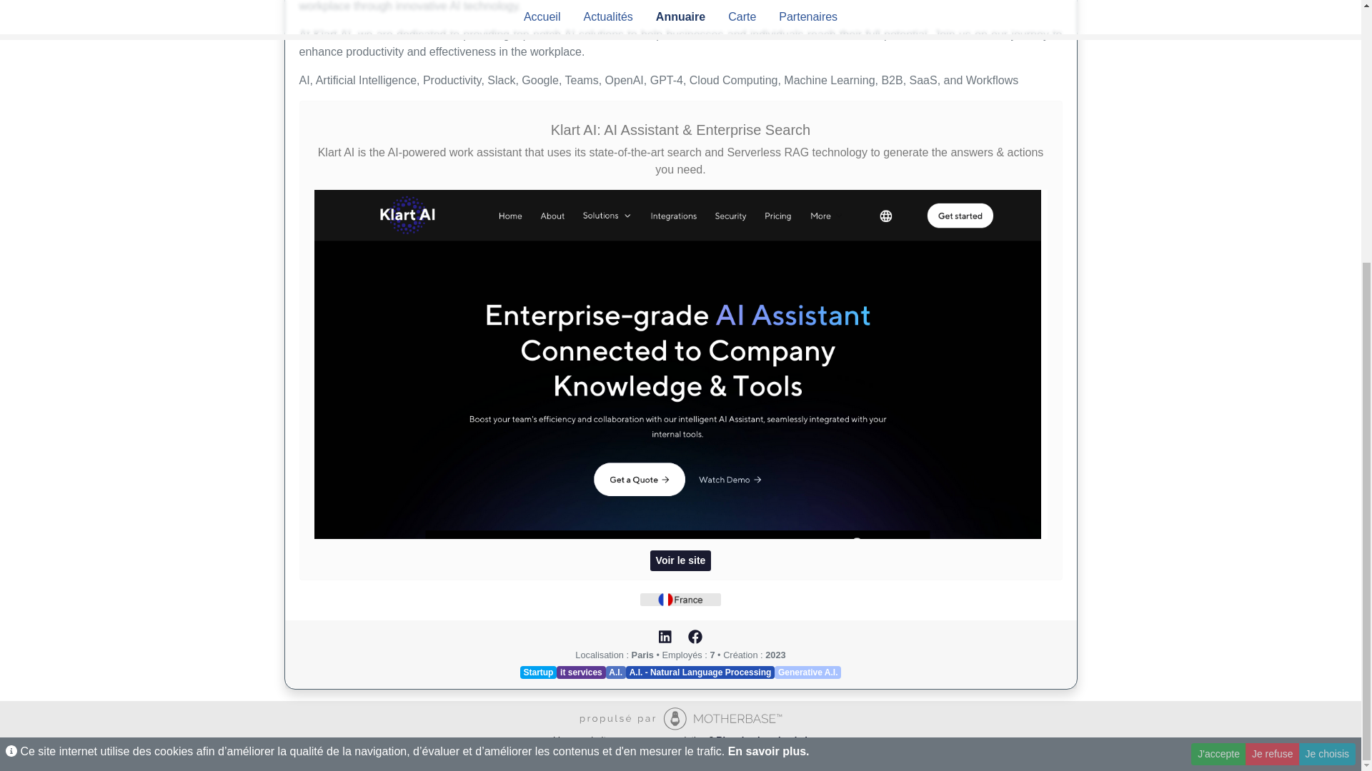 This screenshot has height=771, width=1372. I want to click on Je refuse, so click(1272, 364).